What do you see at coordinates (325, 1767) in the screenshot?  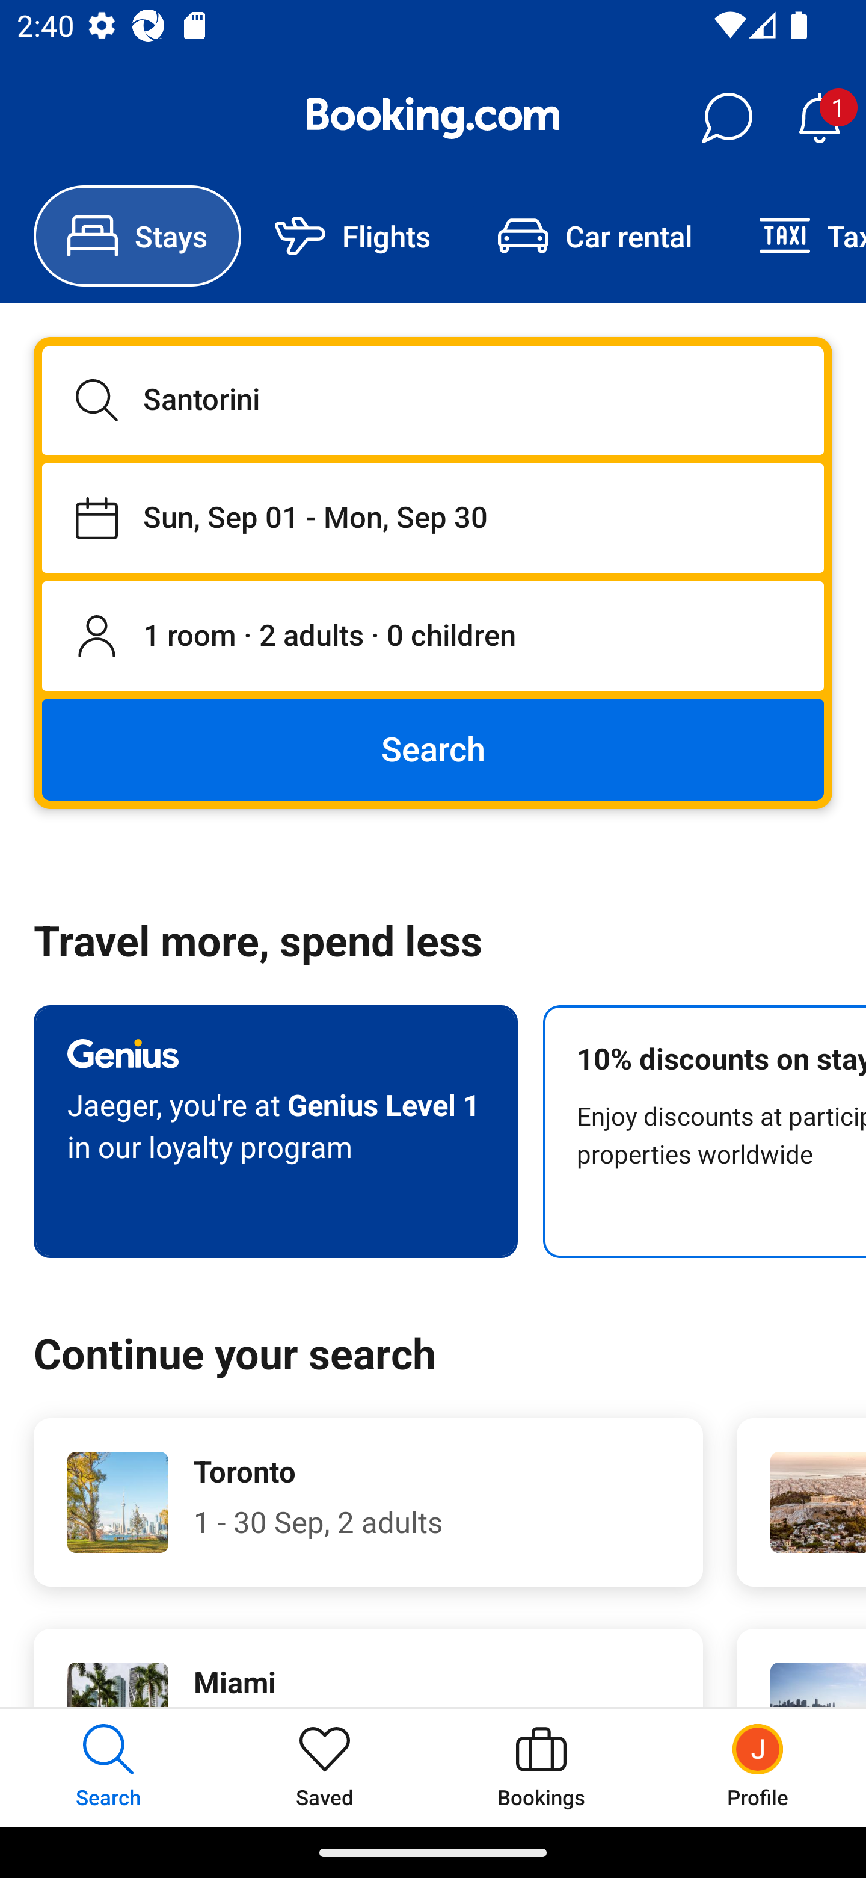 I see `Saved` at bounding box center [325, 1767].